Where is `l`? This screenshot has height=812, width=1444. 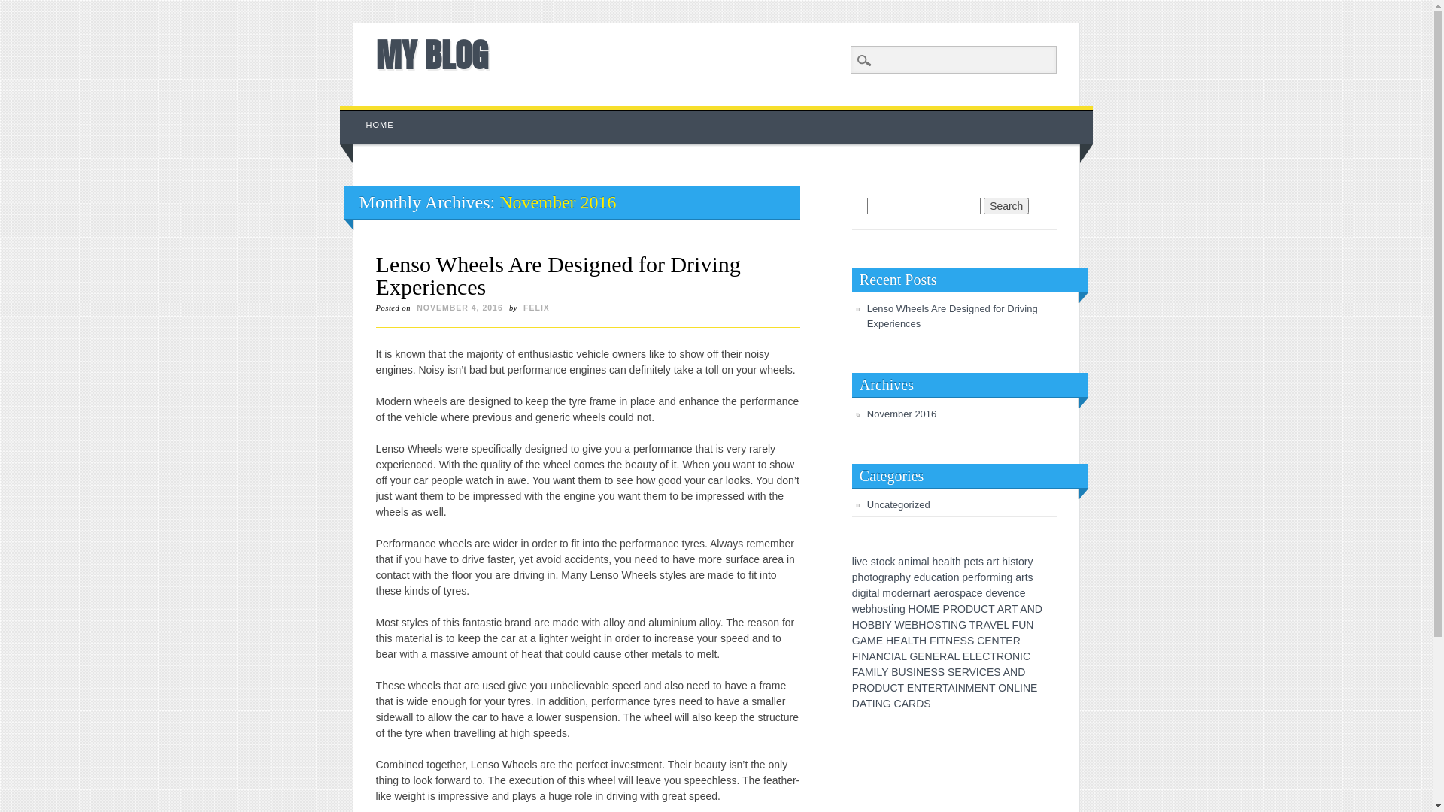
l is located at coordinates (951, 562).